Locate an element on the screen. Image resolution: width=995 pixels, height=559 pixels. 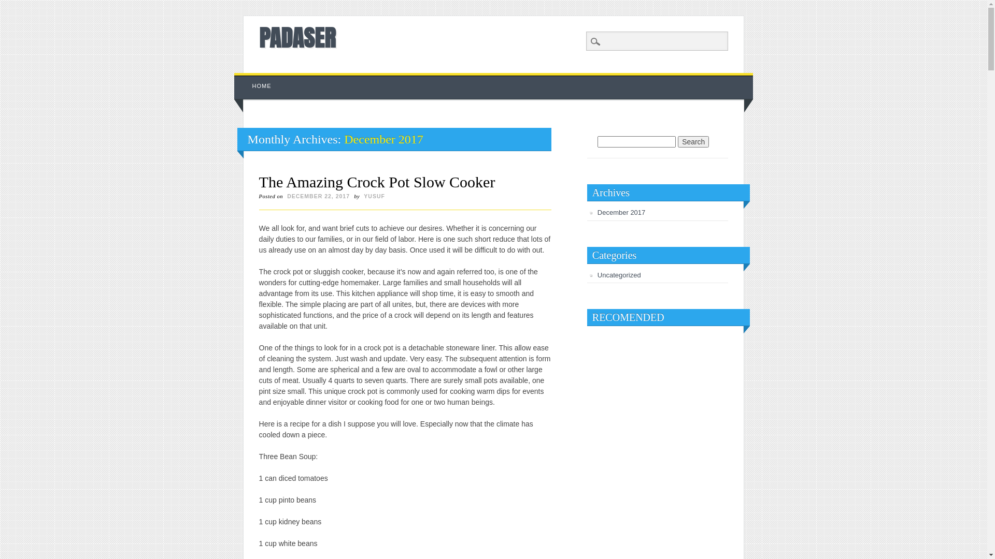
HOME is located at coordinates (262, 86).